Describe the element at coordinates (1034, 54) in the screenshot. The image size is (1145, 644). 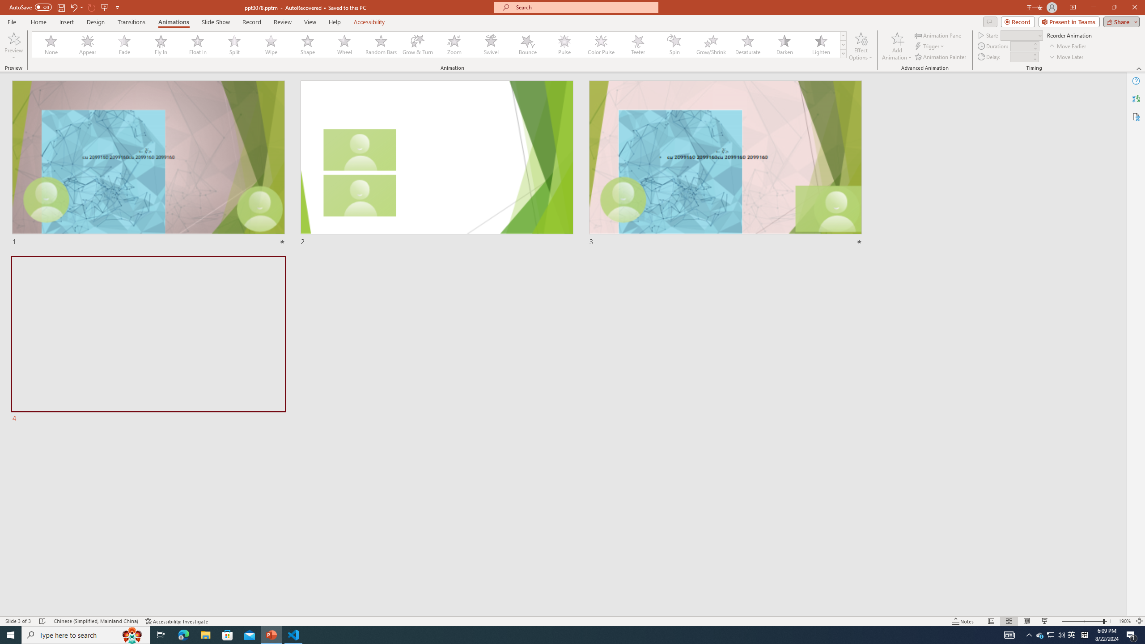
I see `More` at that location.